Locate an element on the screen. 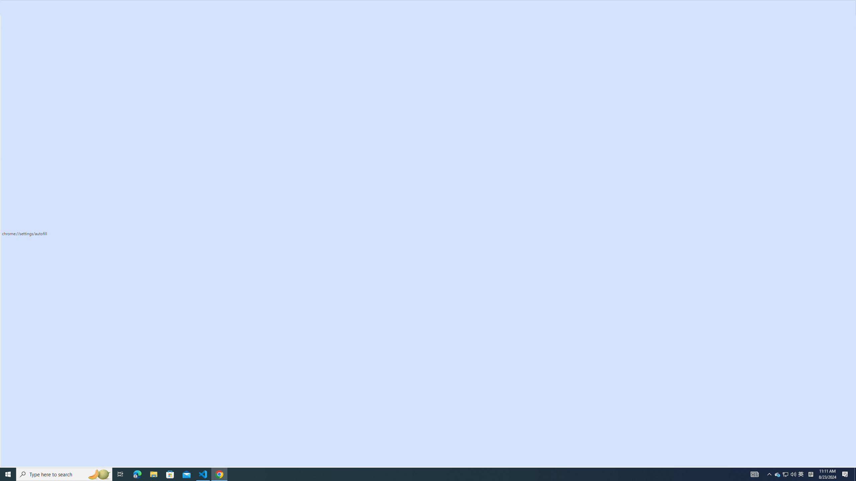 Image resolution: width=856 pixels, height=481 pixels. Extensions is located at coordinates (41, 242).